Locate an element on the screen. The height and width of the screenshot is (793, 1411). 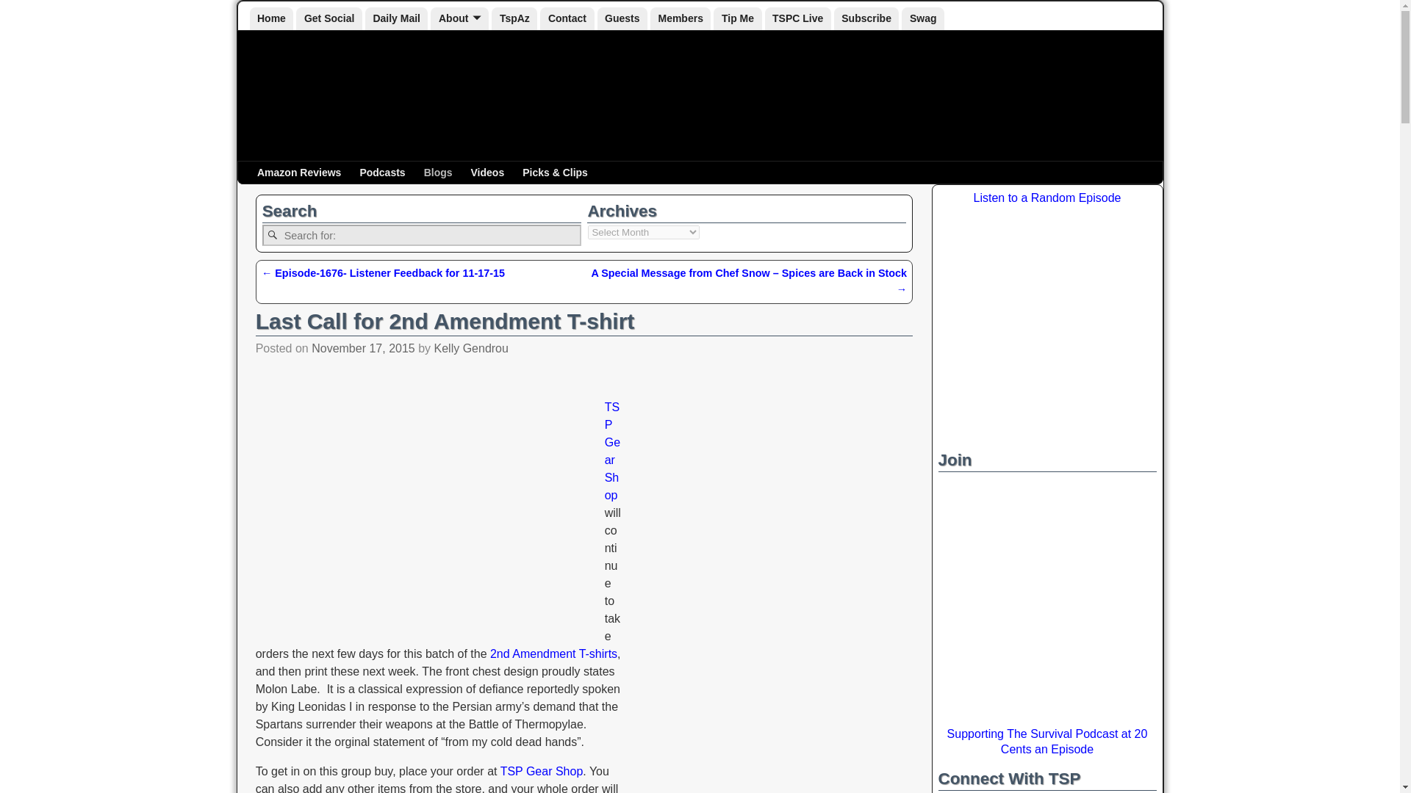
About is located at coordinates (459, 18).